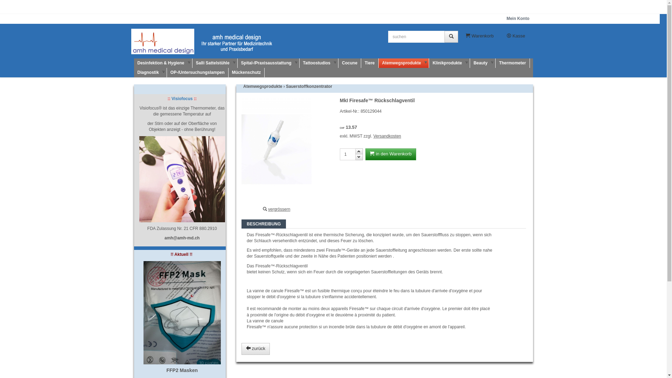  Describe the element at coordinates (319, 63) in the screenshot. I see `Tattoostudios` at that location.